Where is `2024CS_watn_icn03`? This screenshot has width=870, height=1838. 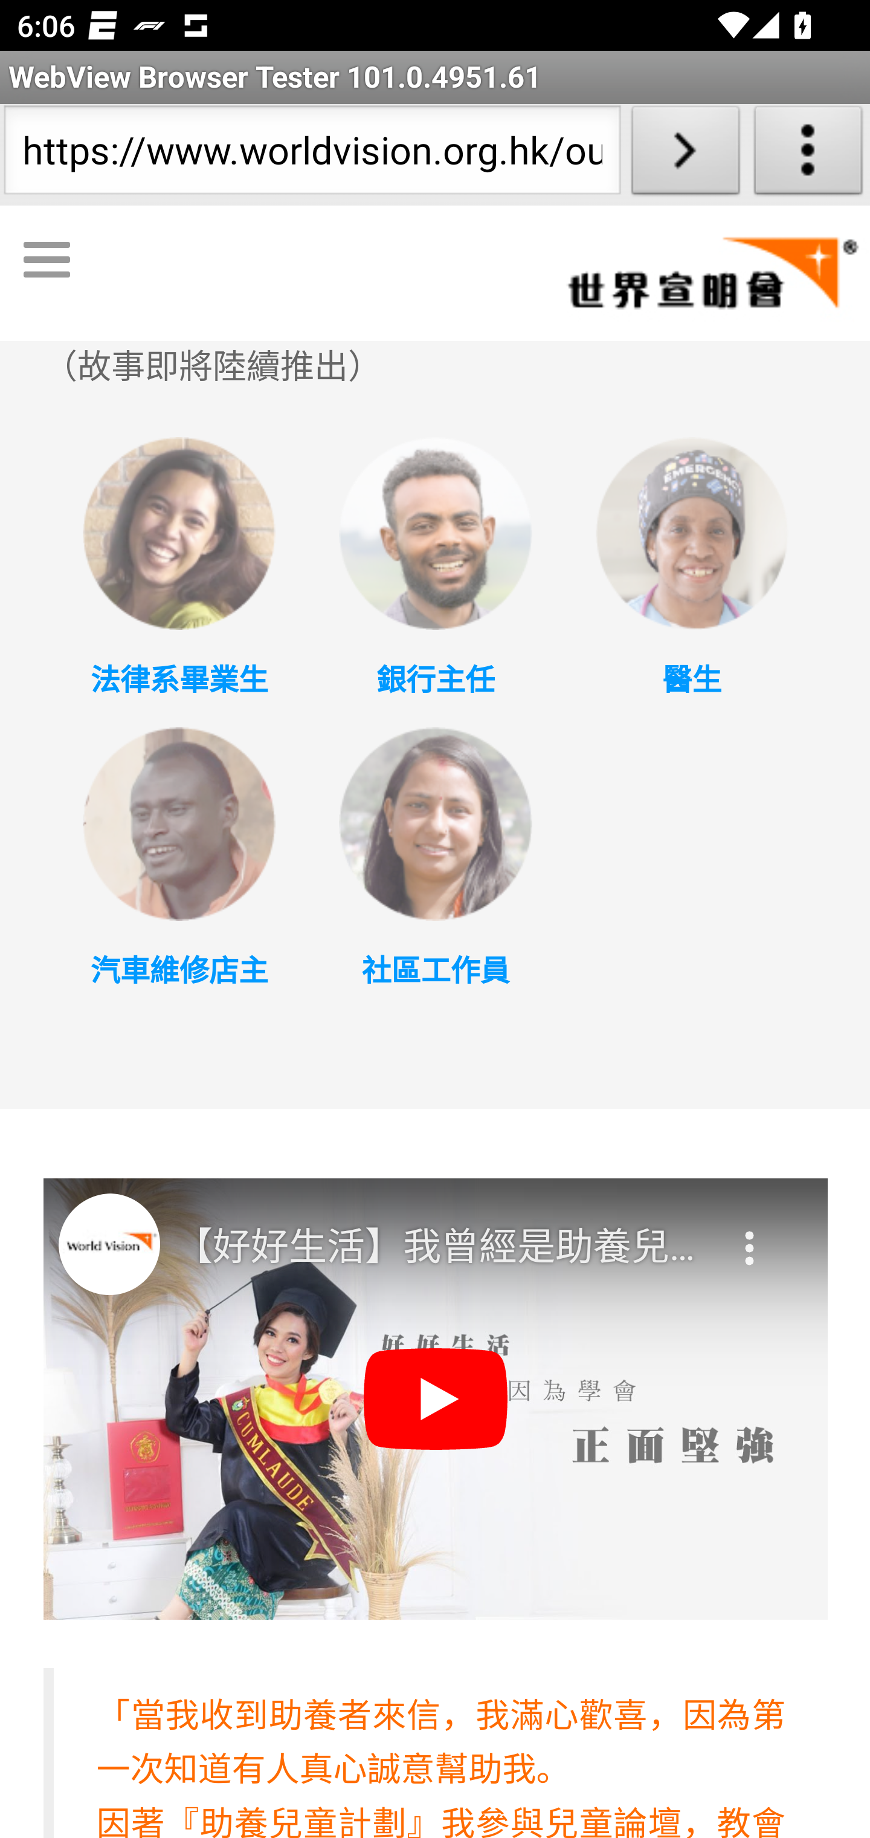
2024CS_watn_icn03 is located at coordinates (691, 533).